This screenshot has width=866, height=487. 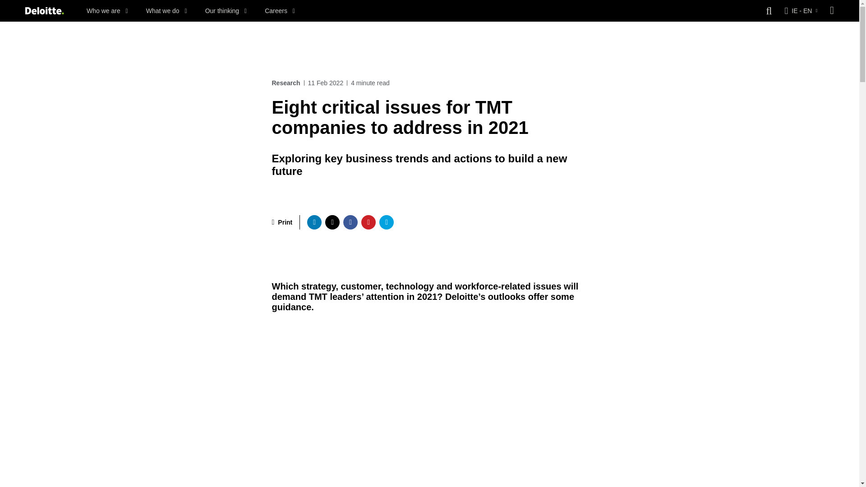 What do you see at coordinates (368, 222) in the screenshot?
I see `share via...` at bounding box center [368, 222].